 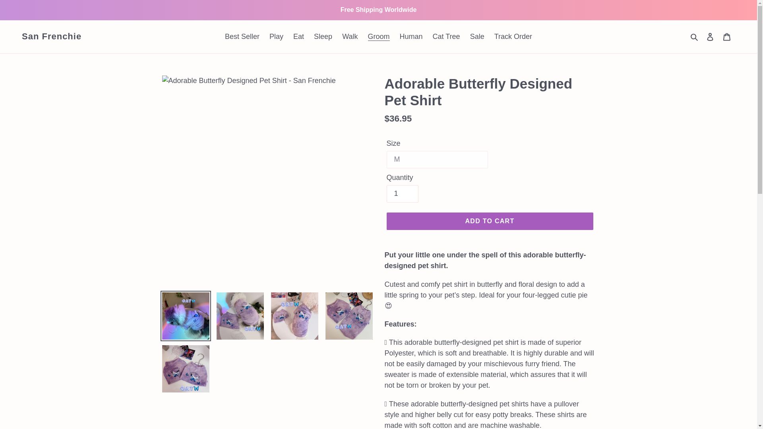 What do you see at coordinates (446, 37) in the screenshot?
I see `Cat Tree` at bounding box center [446, 37].